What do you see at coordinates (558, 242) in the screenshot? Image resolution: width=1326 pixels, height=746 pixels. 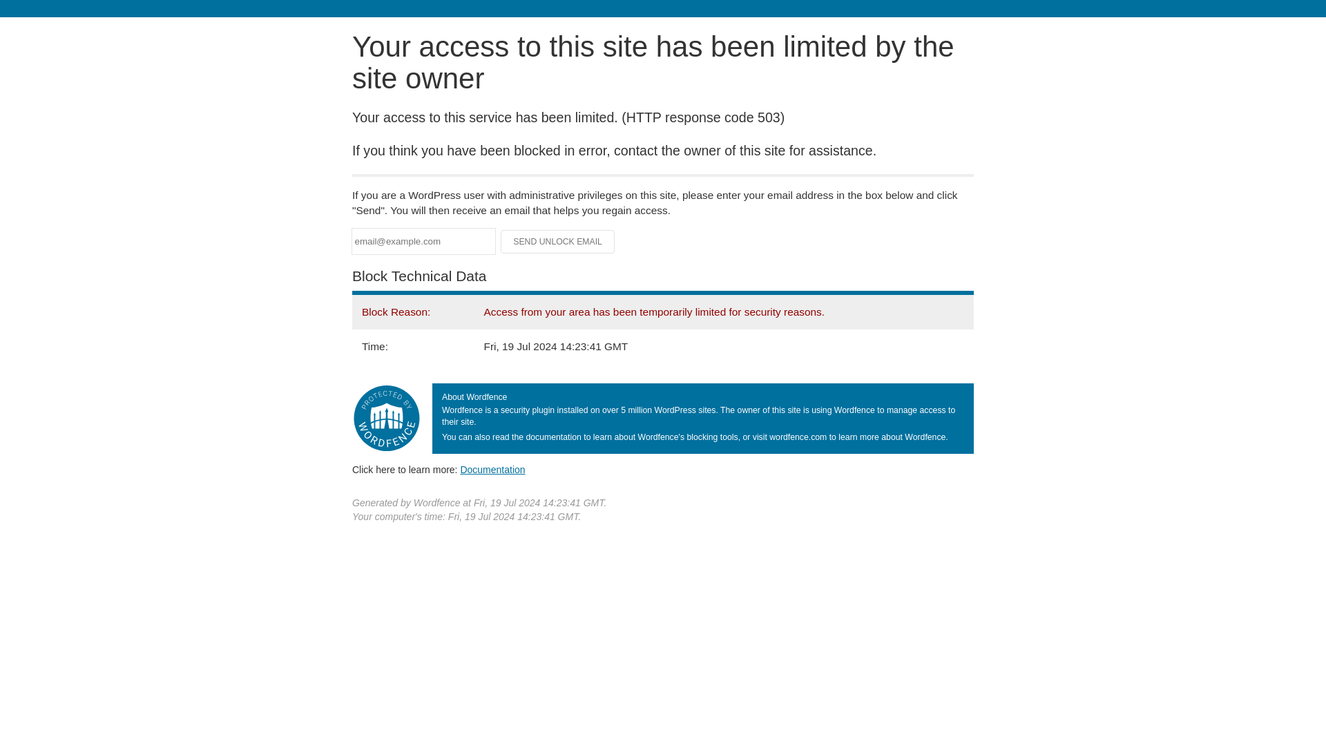 I see `Send Unlock Email` at bounding box center [558, 242].